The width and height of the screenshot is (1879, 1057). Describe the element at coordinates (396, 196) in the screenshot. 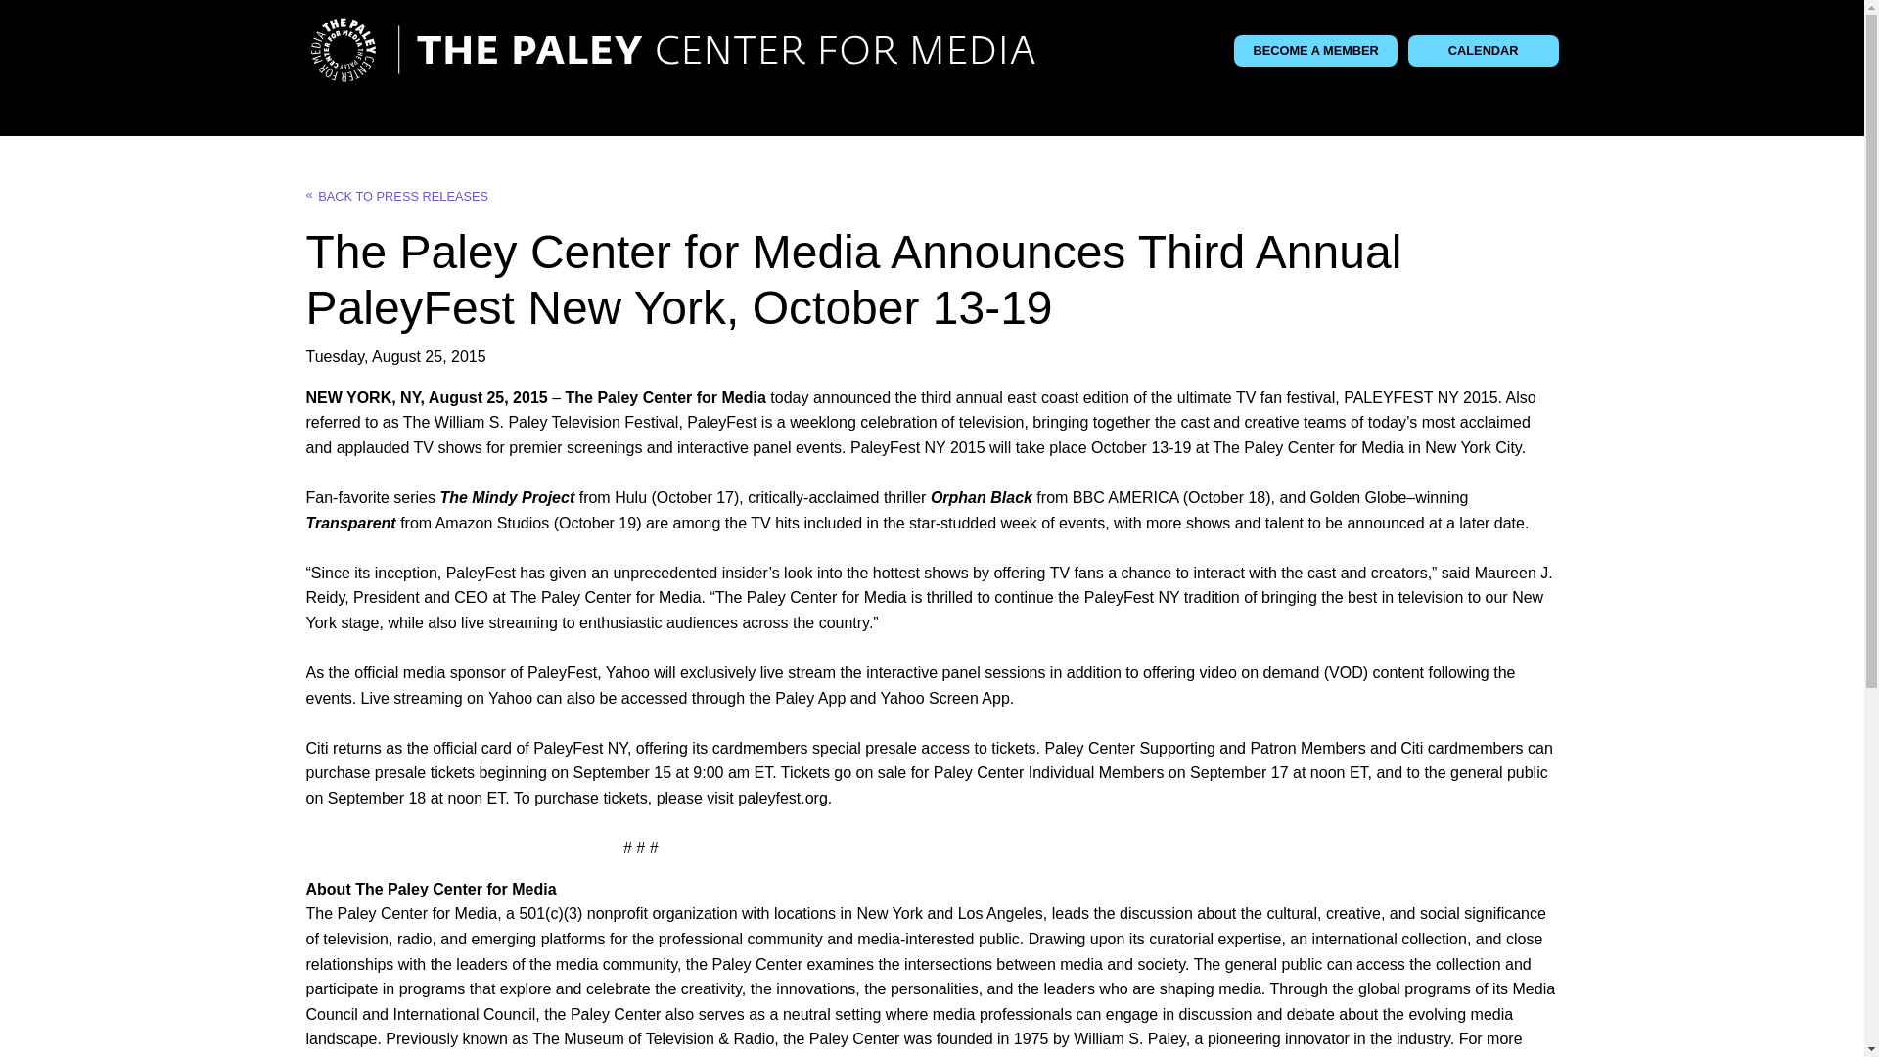

I see `BACK TO PRESS RELEASES` at that location.